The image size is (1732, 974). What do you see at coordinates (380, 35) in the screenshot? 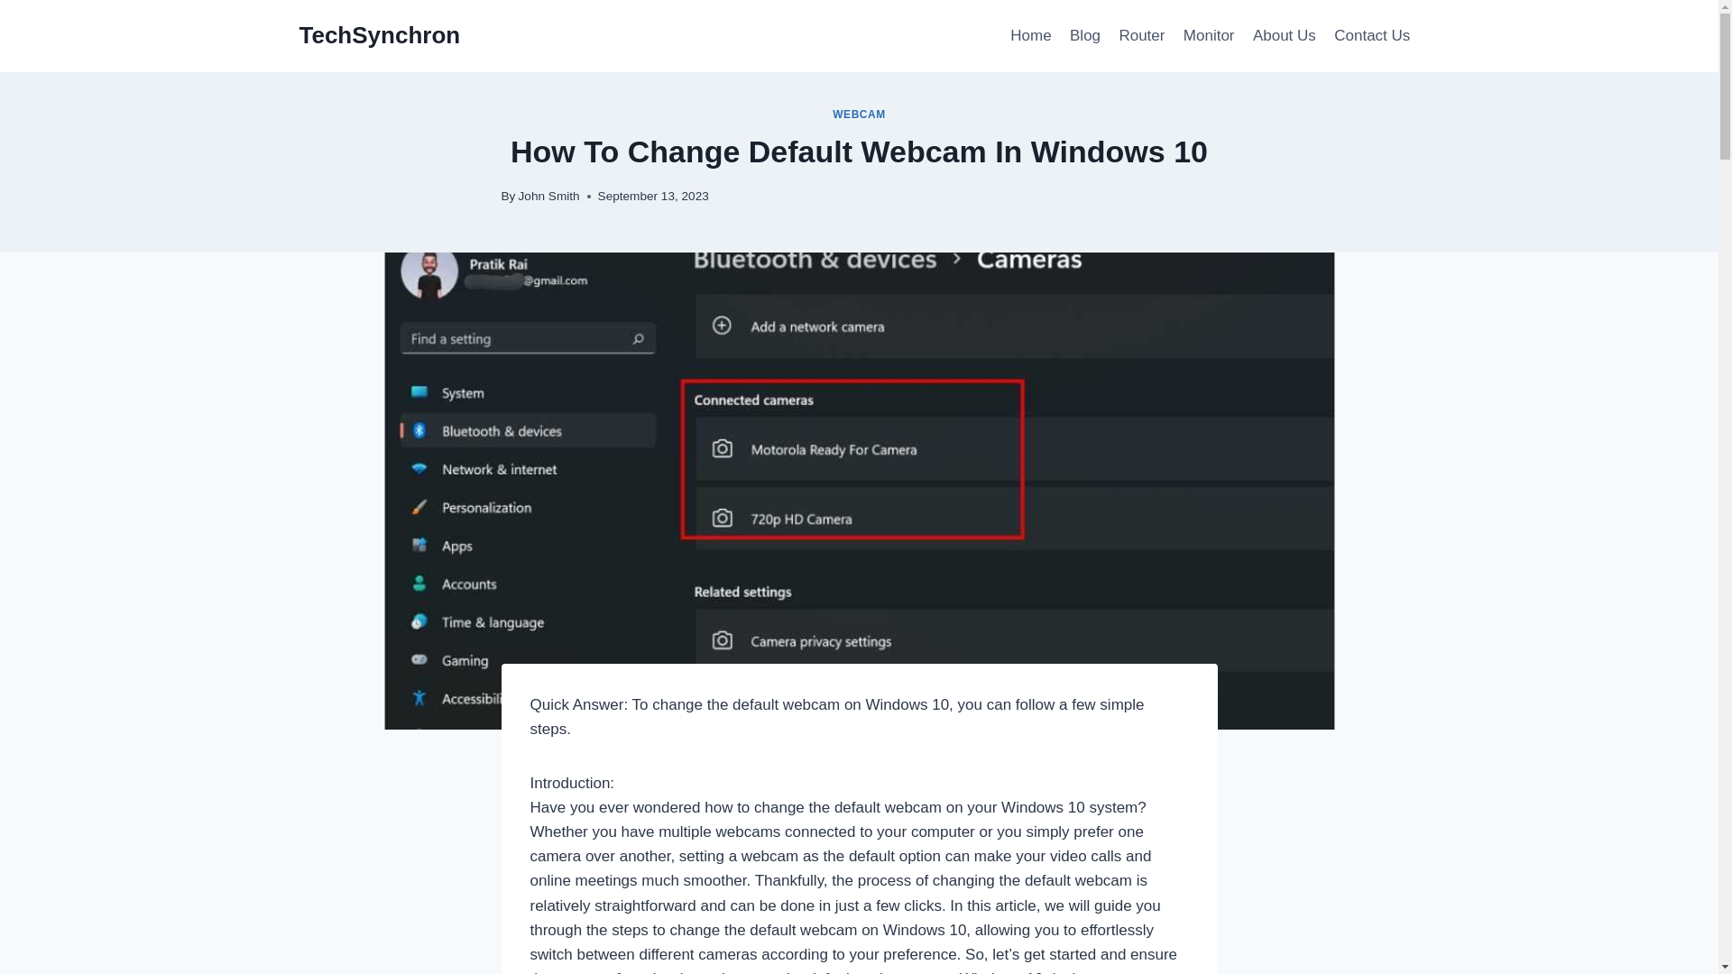
I see `TechSynchron` at bounding box center [380, 35].